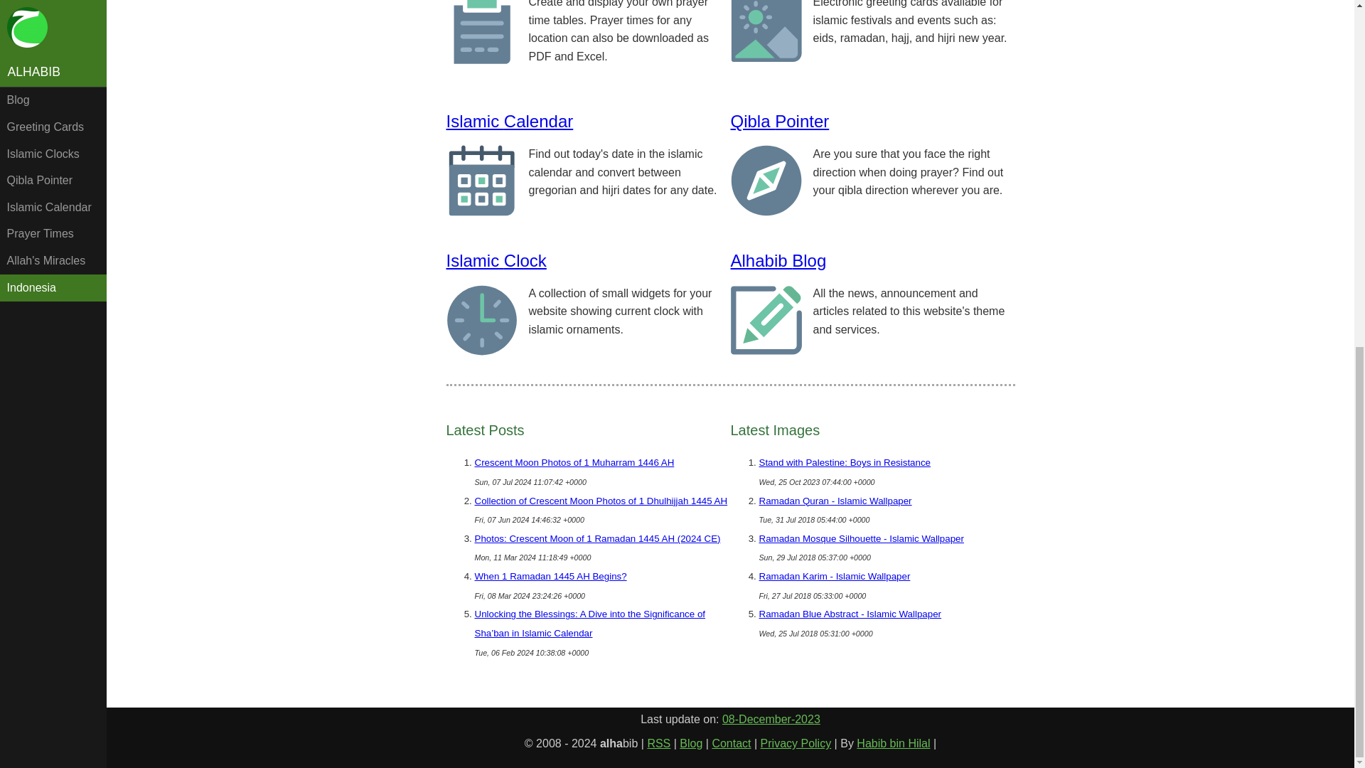  Describe the element at coordinates (845, 462) in the screenshot. I see `Stand with Palestine: Boys in Resistance` at that location.